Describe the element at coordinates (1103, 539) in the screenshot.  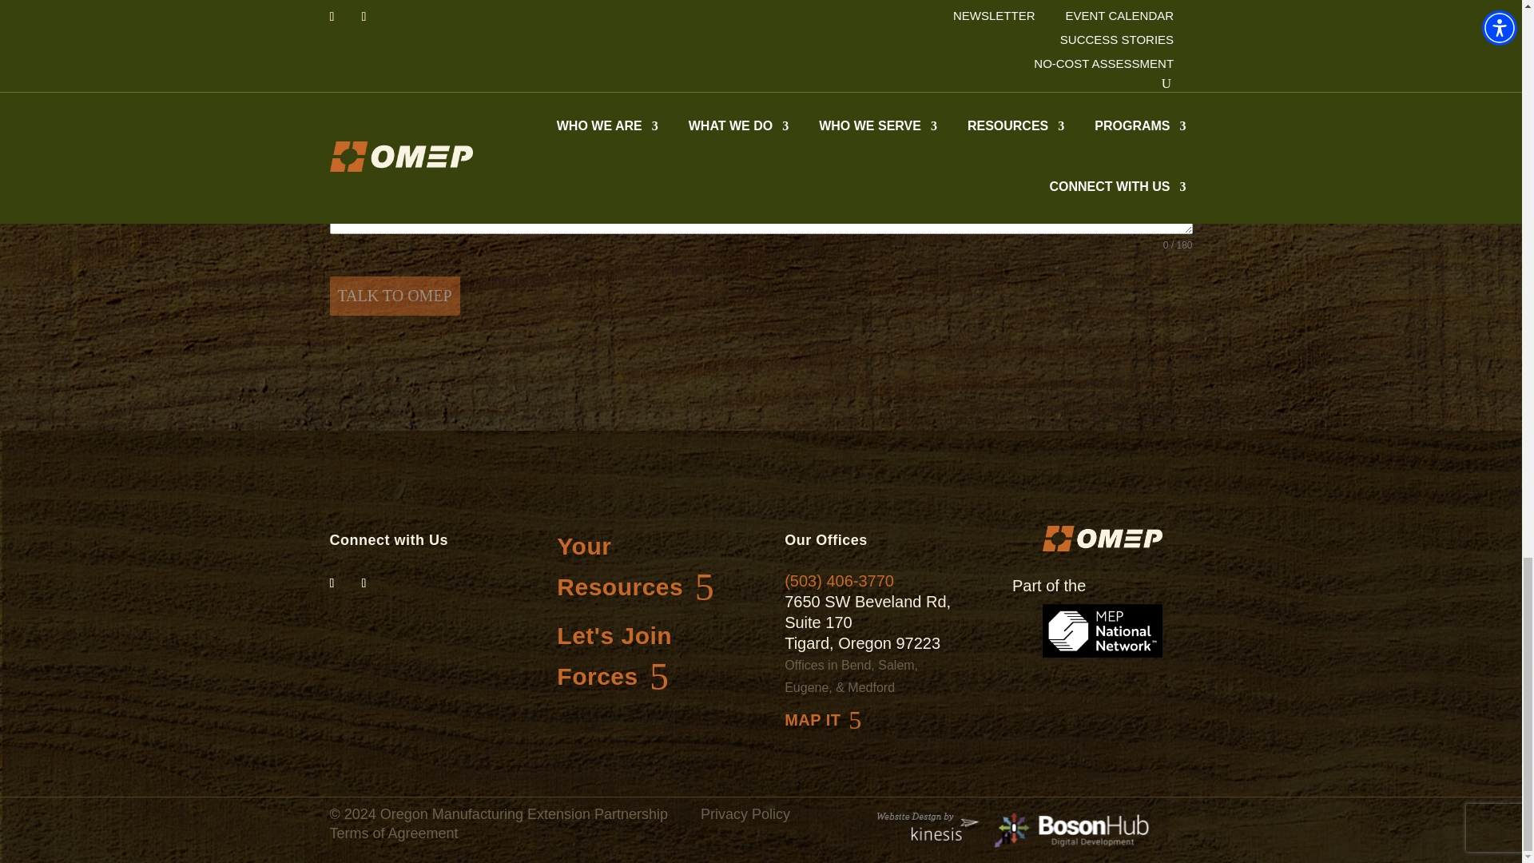
I see `omep-logo` at that location.